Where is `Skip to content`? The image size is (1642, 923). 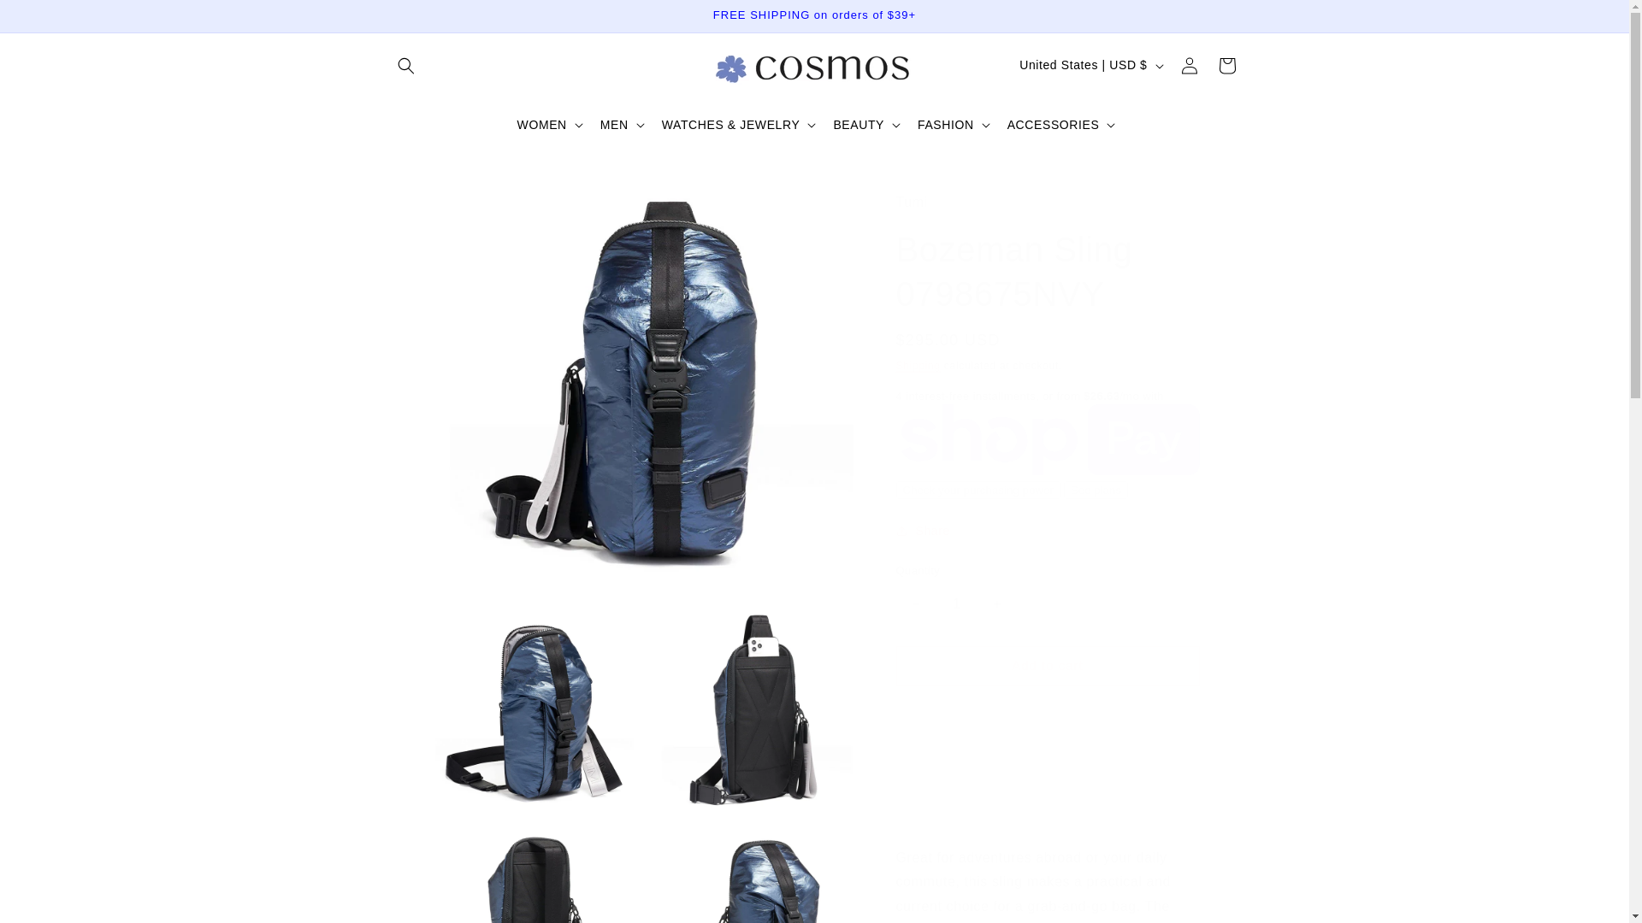
Skip to content is located at coordinates (51, 20).